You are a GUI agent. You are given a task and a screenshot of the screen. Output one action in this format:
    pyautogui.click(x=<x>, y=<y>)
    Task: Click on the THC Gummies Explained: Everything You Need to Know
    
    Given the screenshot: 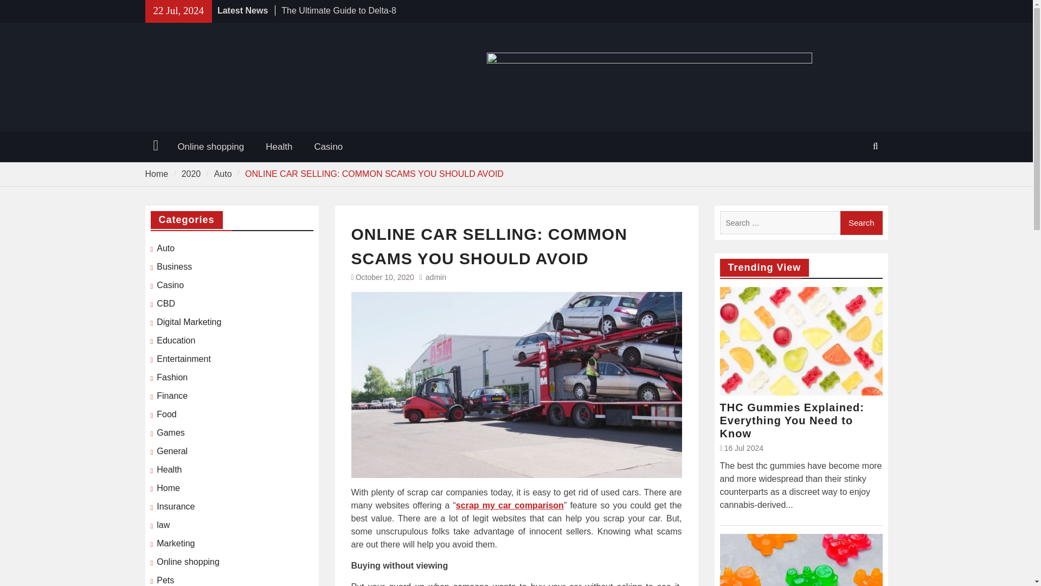 What is the action you would take?
    pyautogui.click(x=801, y=420)
    